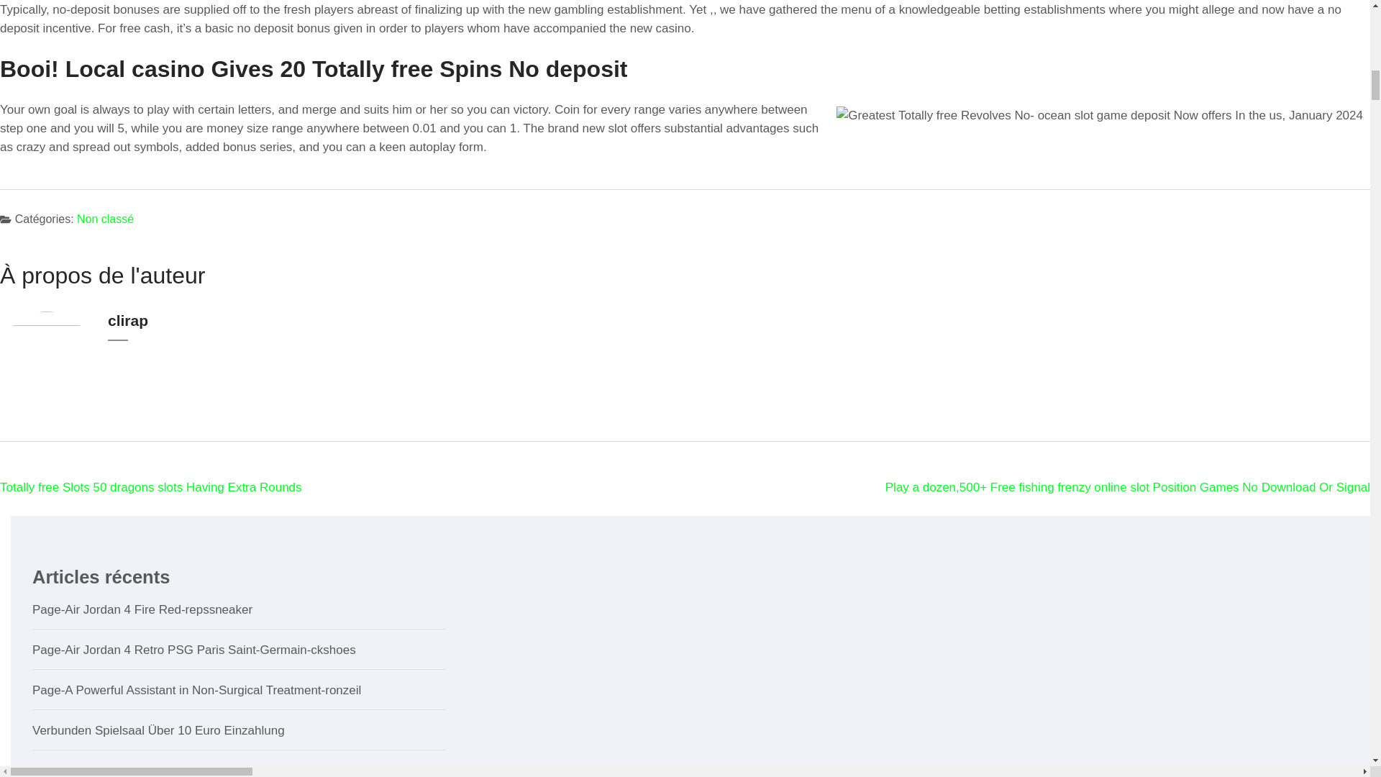  What do you see at coordinates (194, 650) in the screenshot?
I see `Page-Air Jordan 4 Retro PSG Paris Saint-Germain-ckshoes` at bounding box center [194, 650].